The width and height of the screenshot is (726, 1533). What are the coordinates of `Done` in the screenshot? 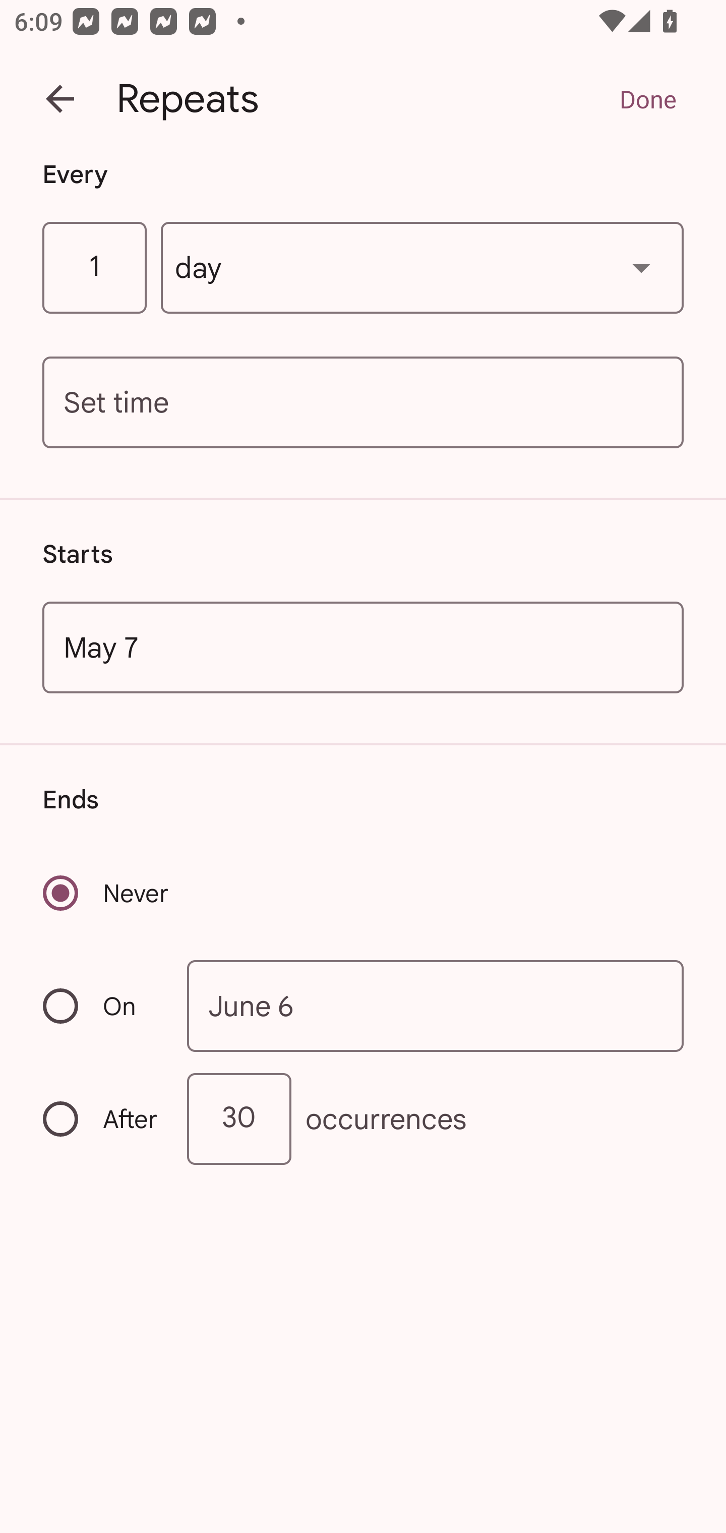 It's located at (647, 99).